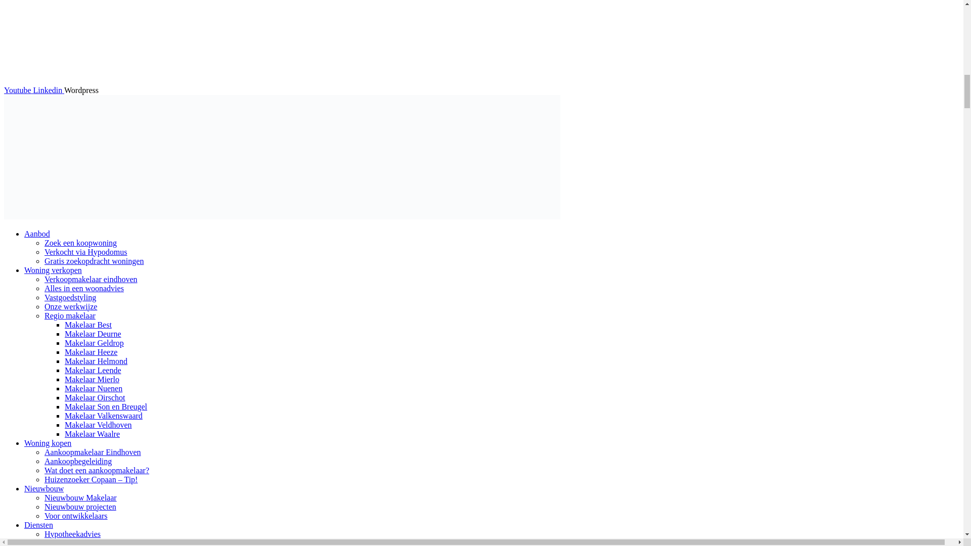 This screenshot has width=971, height=546. What do you see at coordinates (86, 252) in the screenshot?
I see `Verkocht via Hypodomus` at bounding box center [86, 252].